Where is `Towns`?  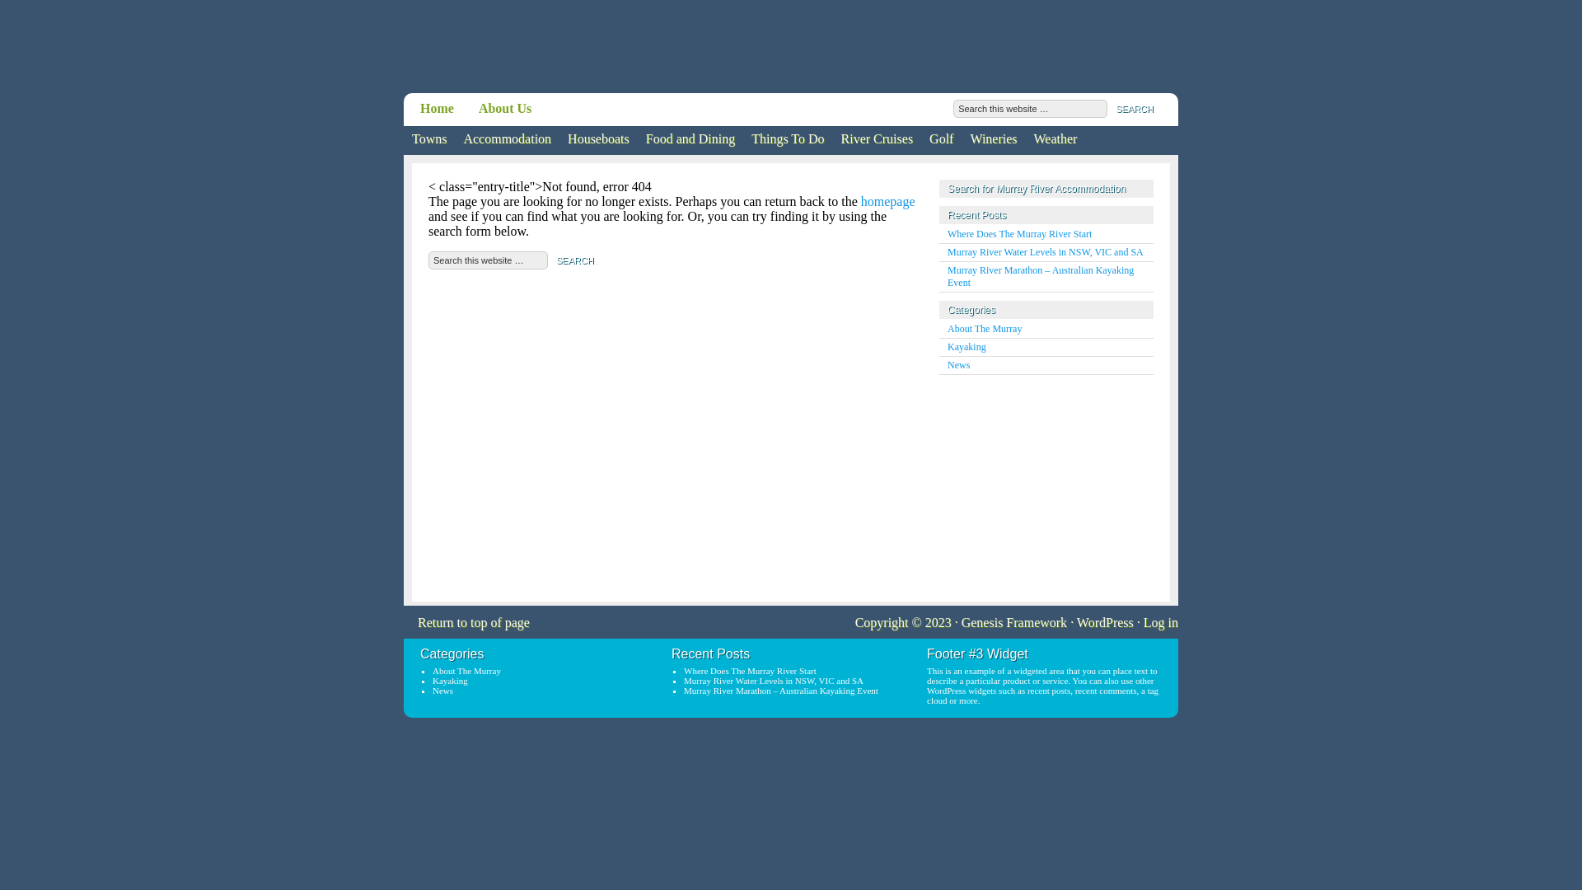 Towns is located at coordinates (428, 140).